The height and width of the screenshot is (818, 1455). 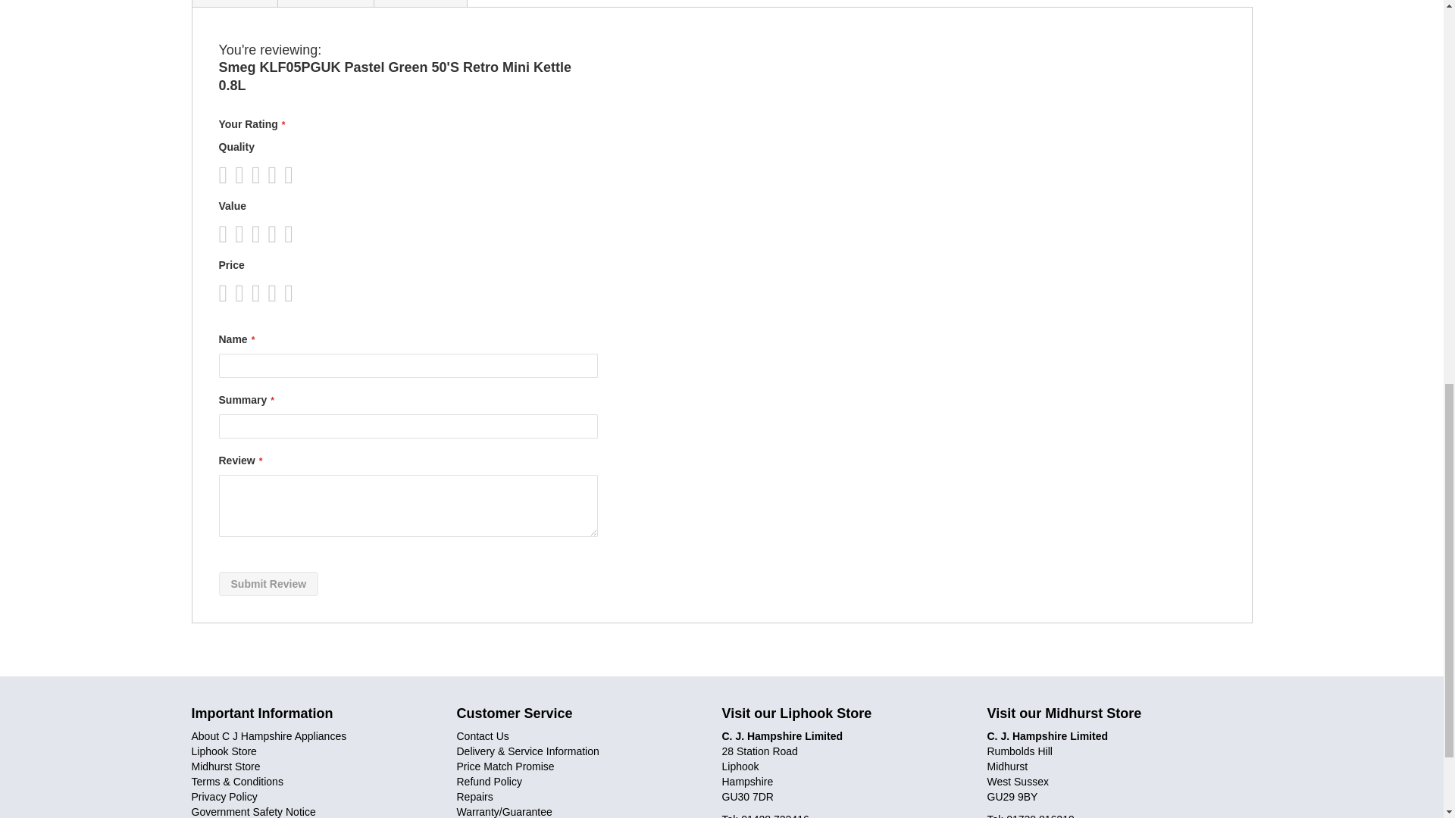 I want to click on 4 stars, so click(x=251, y=174).